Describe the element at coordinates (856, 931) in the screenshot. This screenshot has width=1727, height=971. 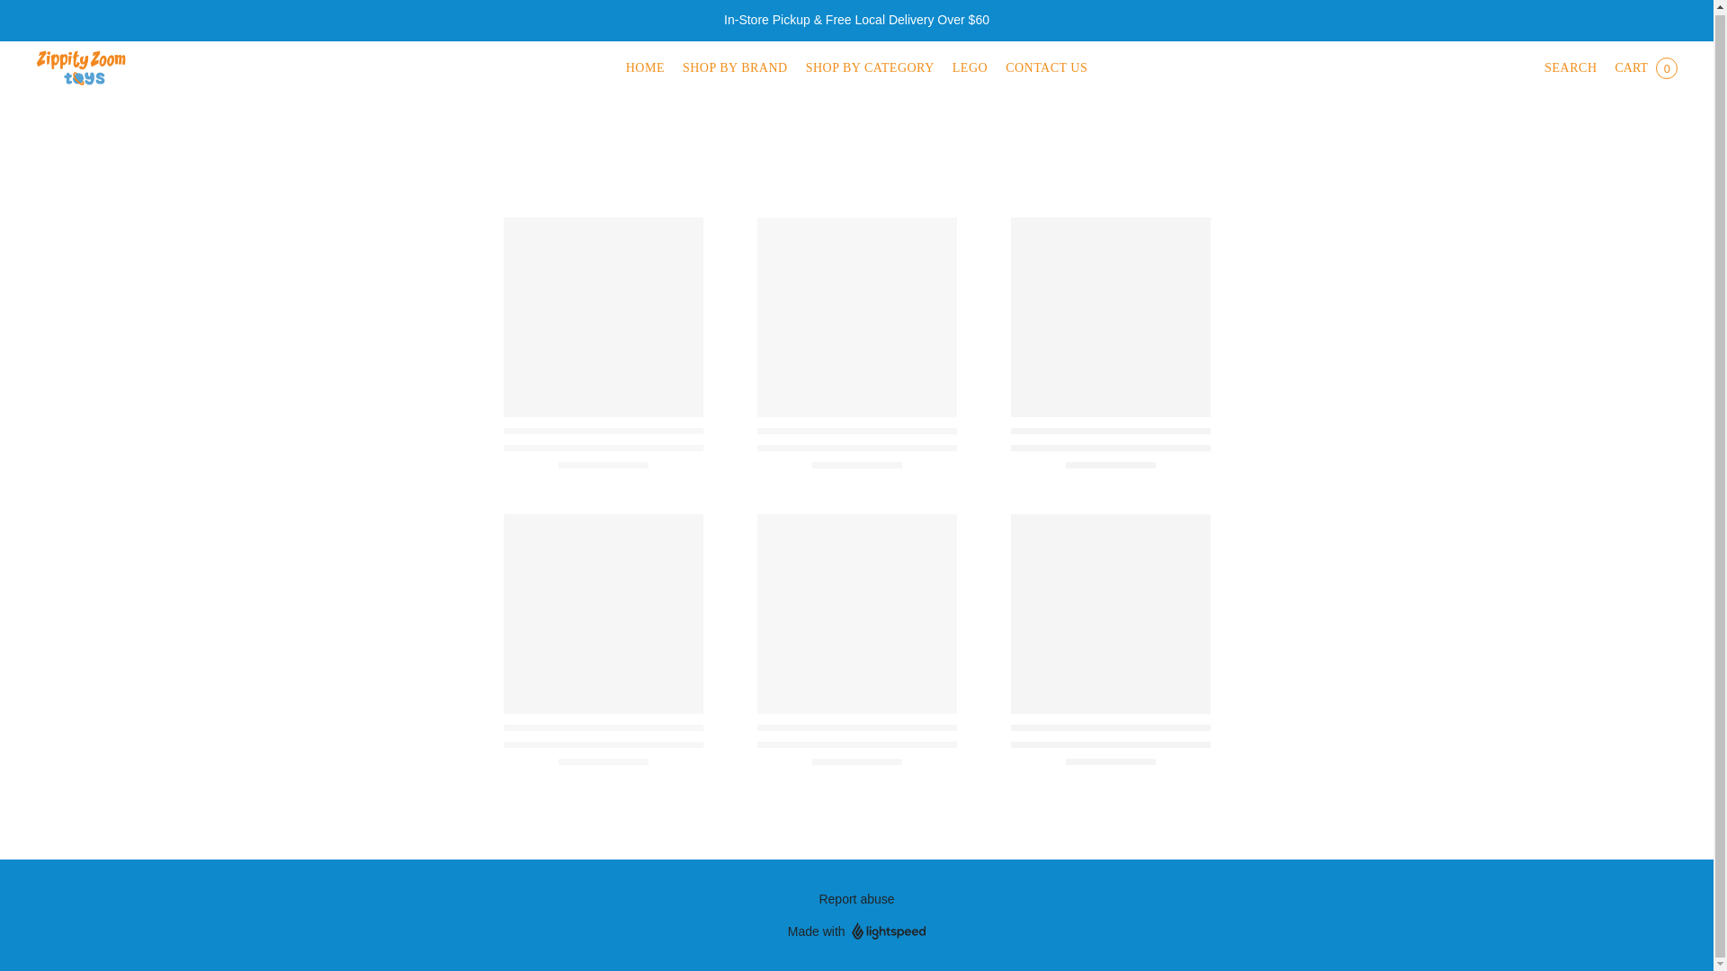
I see `Made with` at that location.